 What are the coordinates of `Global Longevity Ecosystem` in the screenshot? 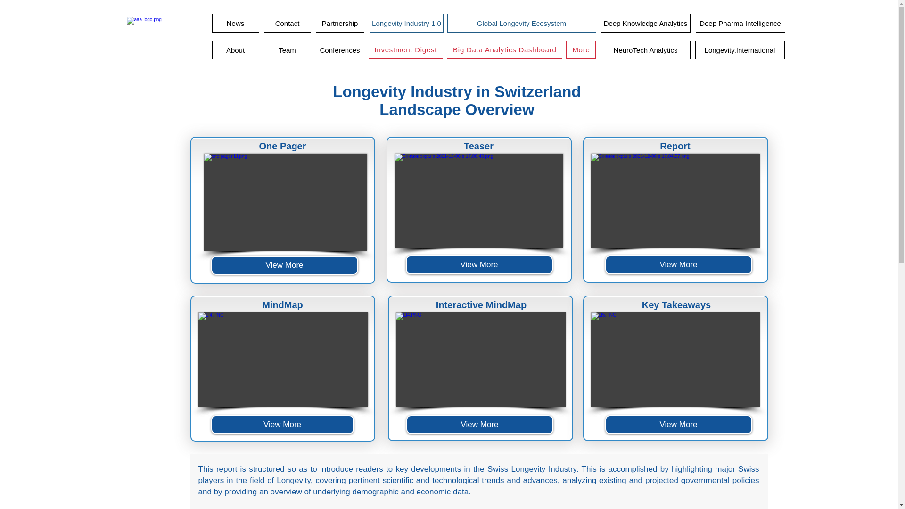 It's located at (521, 23).